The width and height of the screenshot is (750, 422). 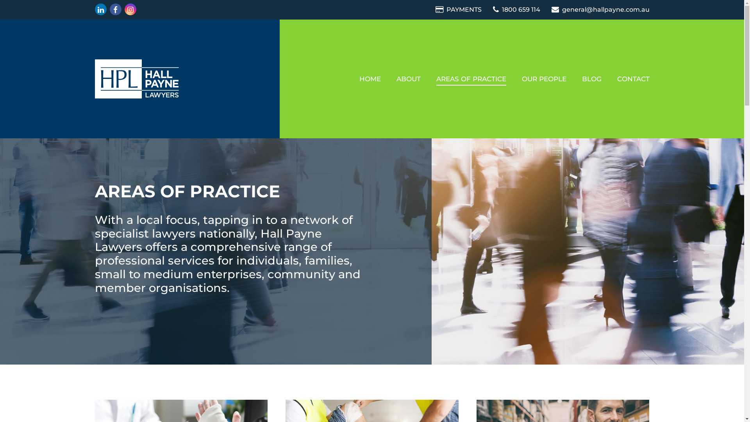 What do you see at coordinates (115, 9) in the screenshot?
I see `Facebook` at bounding box center [115, 9].